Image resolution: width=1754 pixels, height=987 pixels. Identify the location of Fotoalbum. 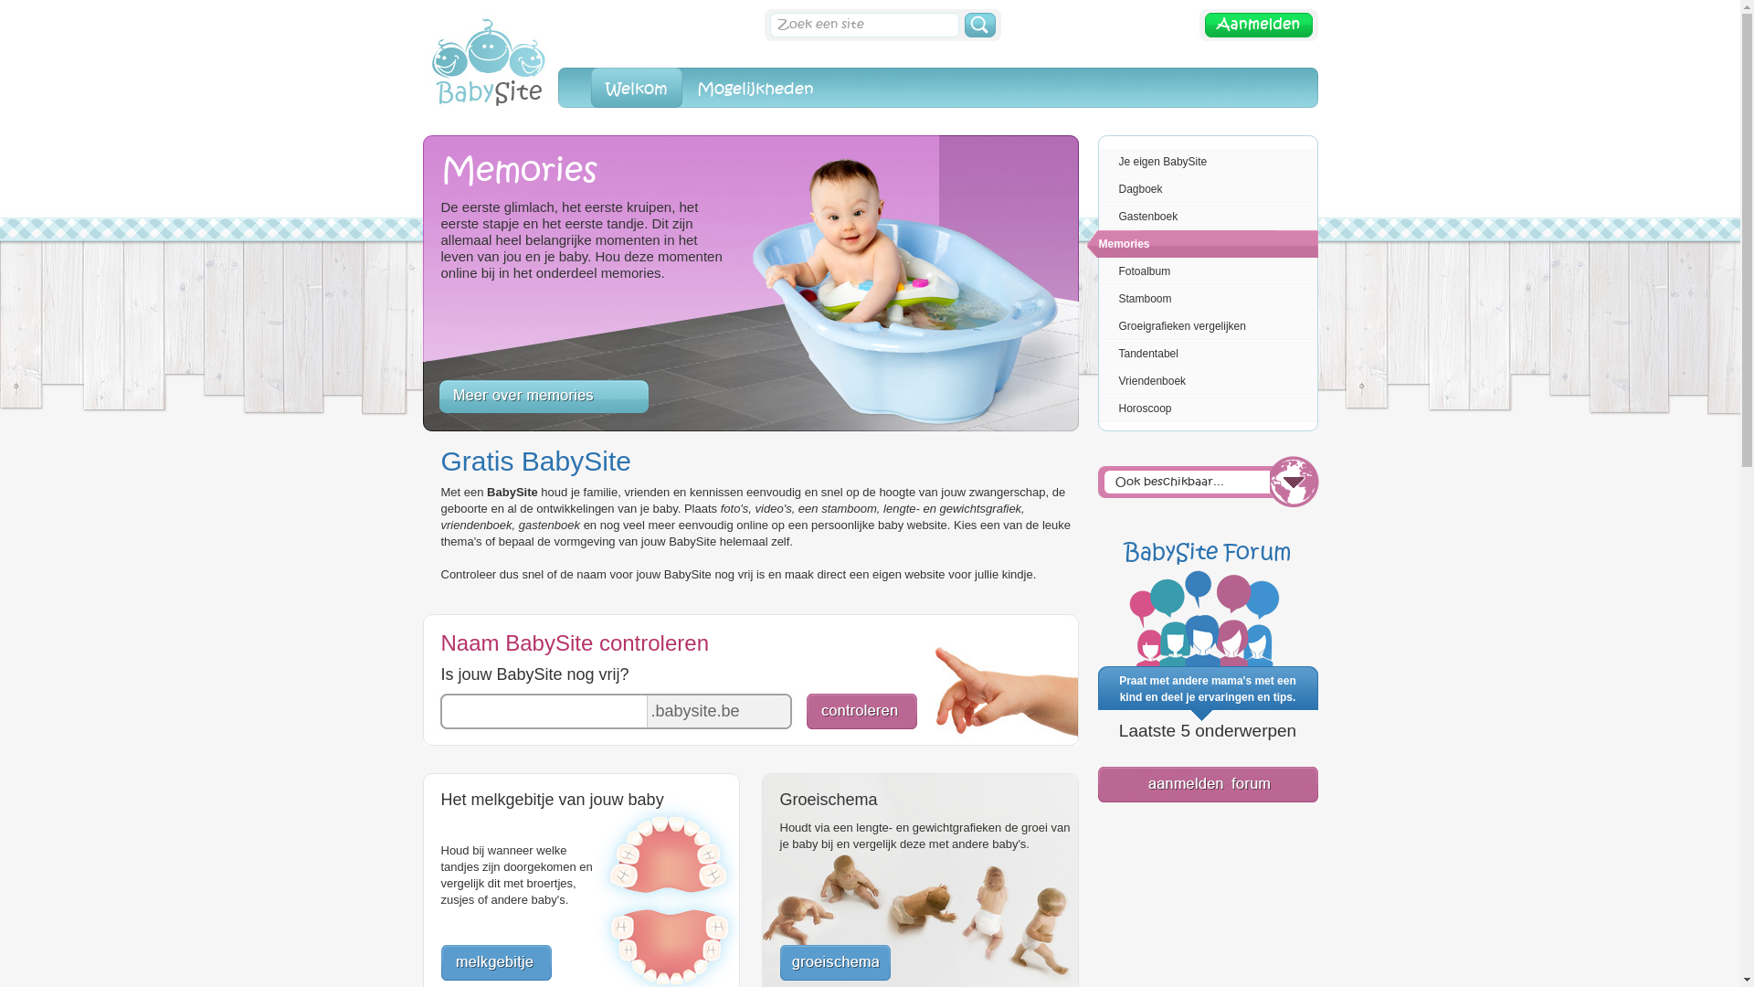
(1202, 271).